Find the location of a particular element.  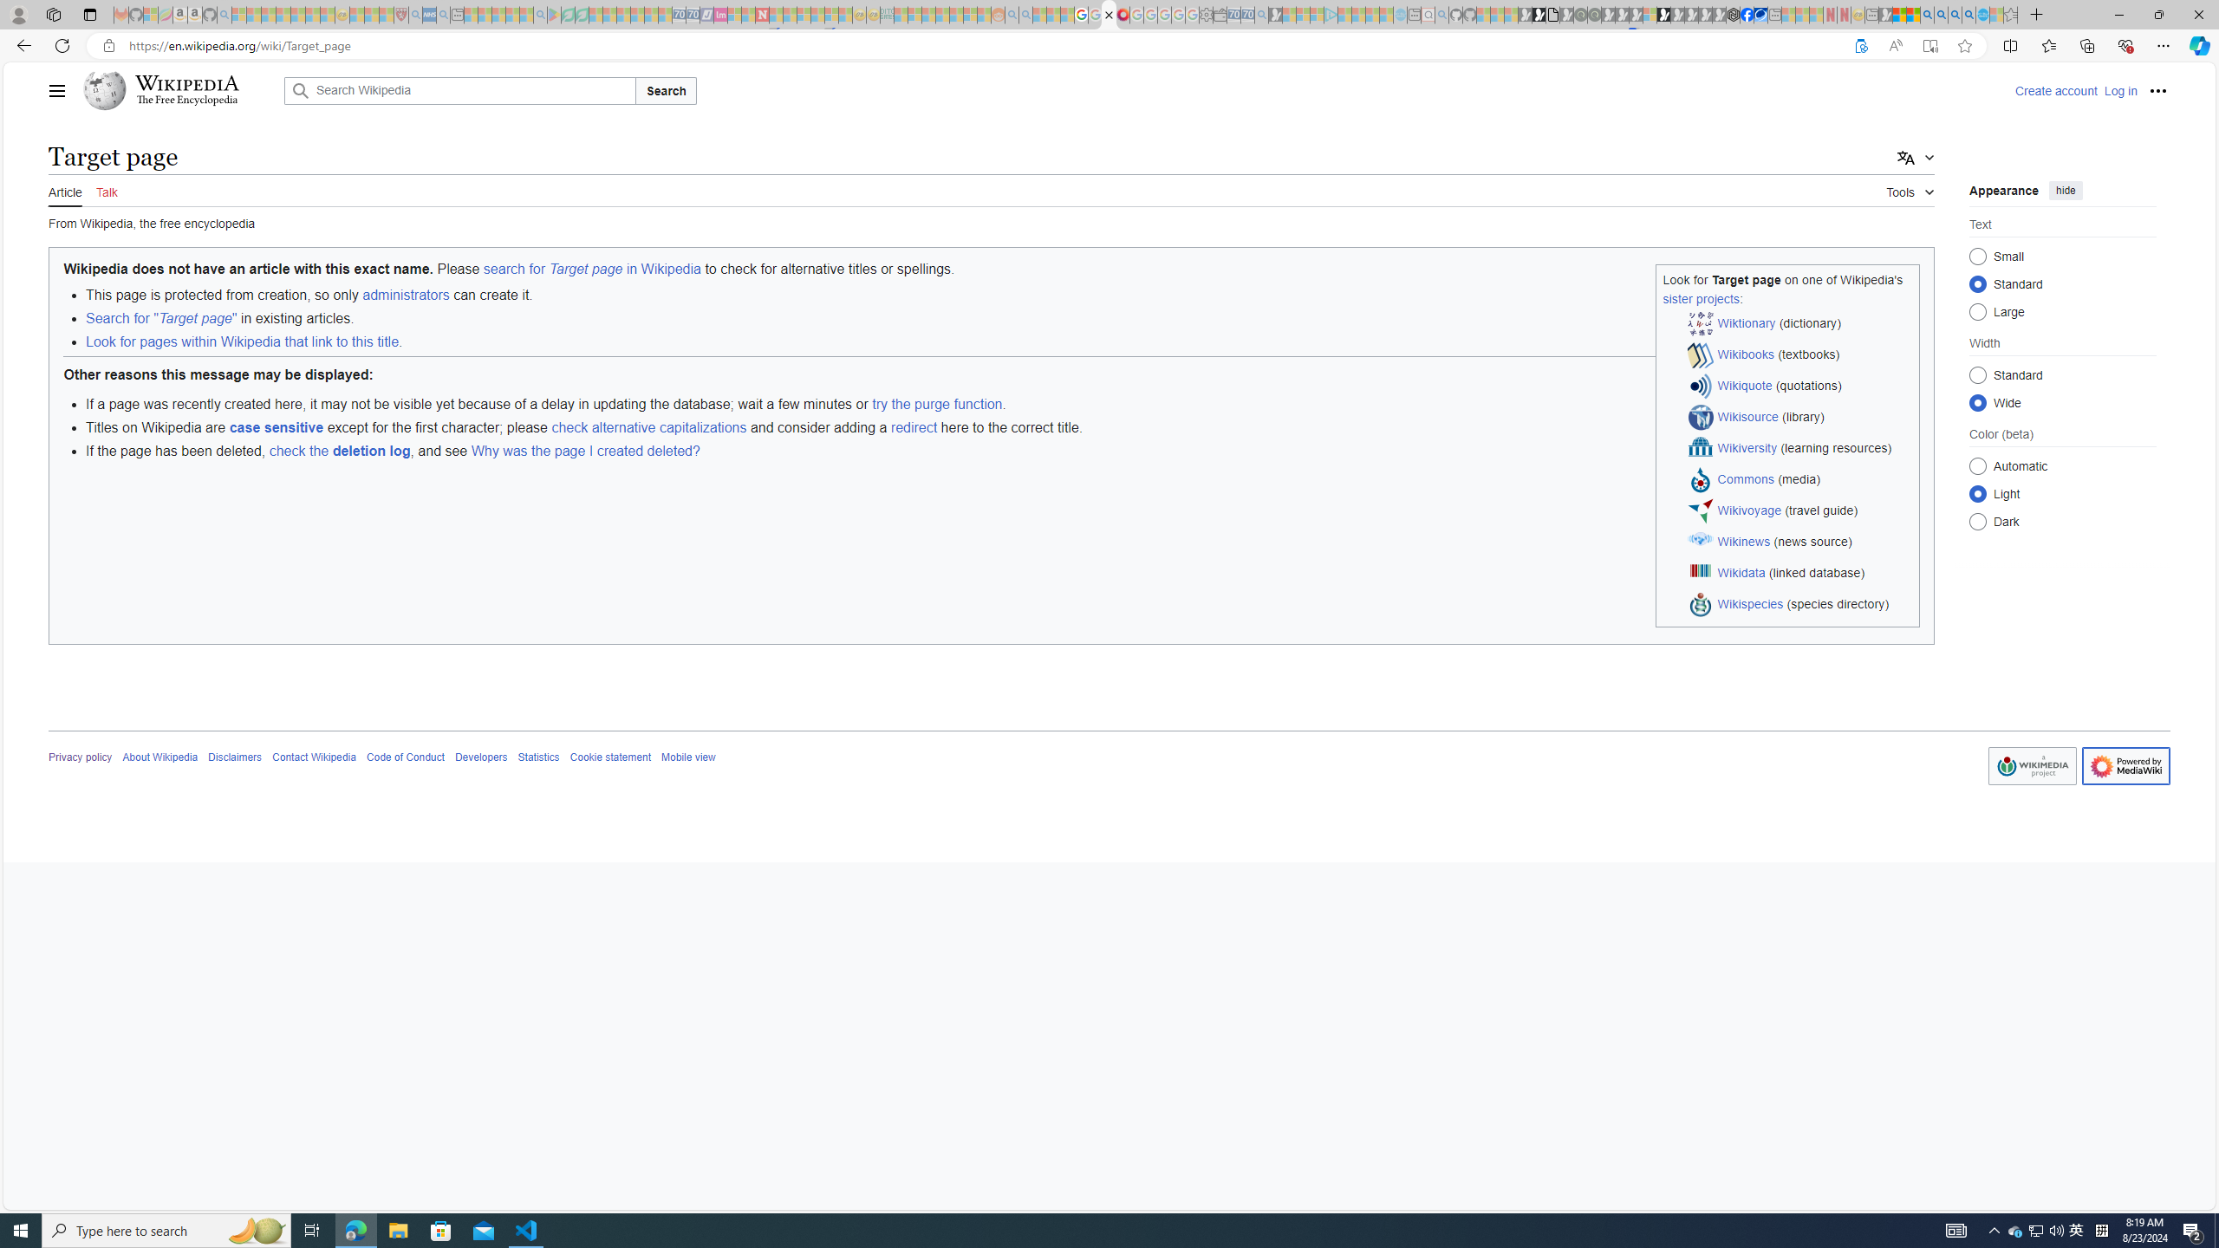

Talk is located at coordinates (106, 190).